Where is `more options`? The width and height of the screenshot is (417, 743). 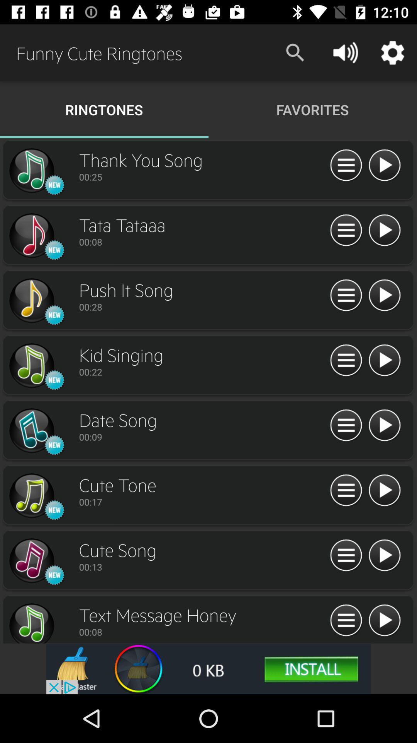
more options is located at coordinates (346, 361).